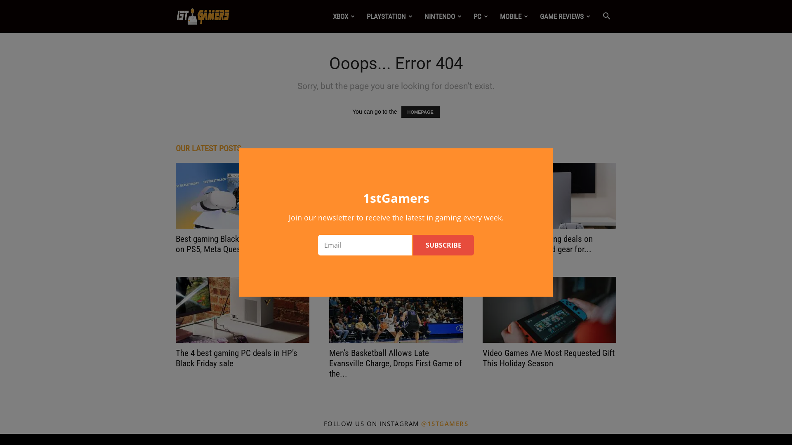 The width and height of the screenshot is (792, 445). Describe the element at coordinates (344, 16) in the screenshot. I see `XBOX` at that location.